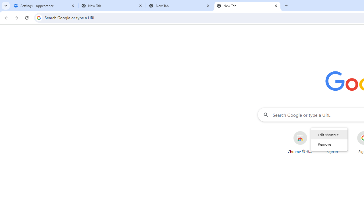  Describe the element at coordinates (44, 6) in the screenshot. I see `Settings - Appearance` at that location.